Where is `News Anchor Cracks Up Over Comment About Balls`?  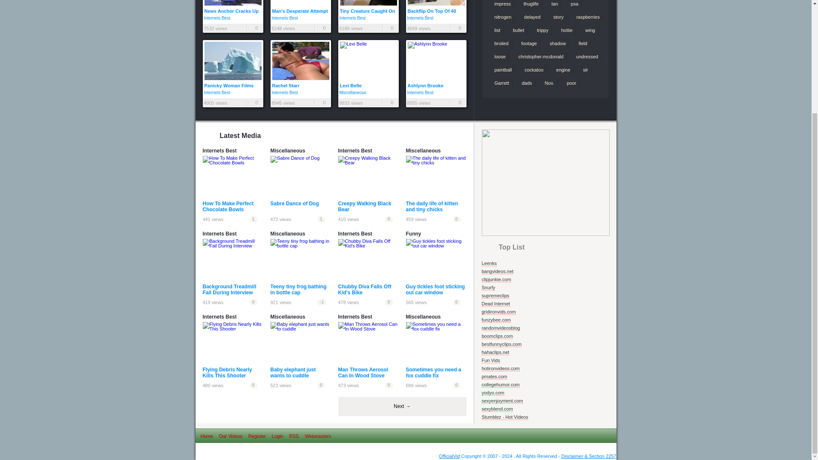
News Anchor Cracks Up Over Comment About Balls is located at coordinates (233, 7).